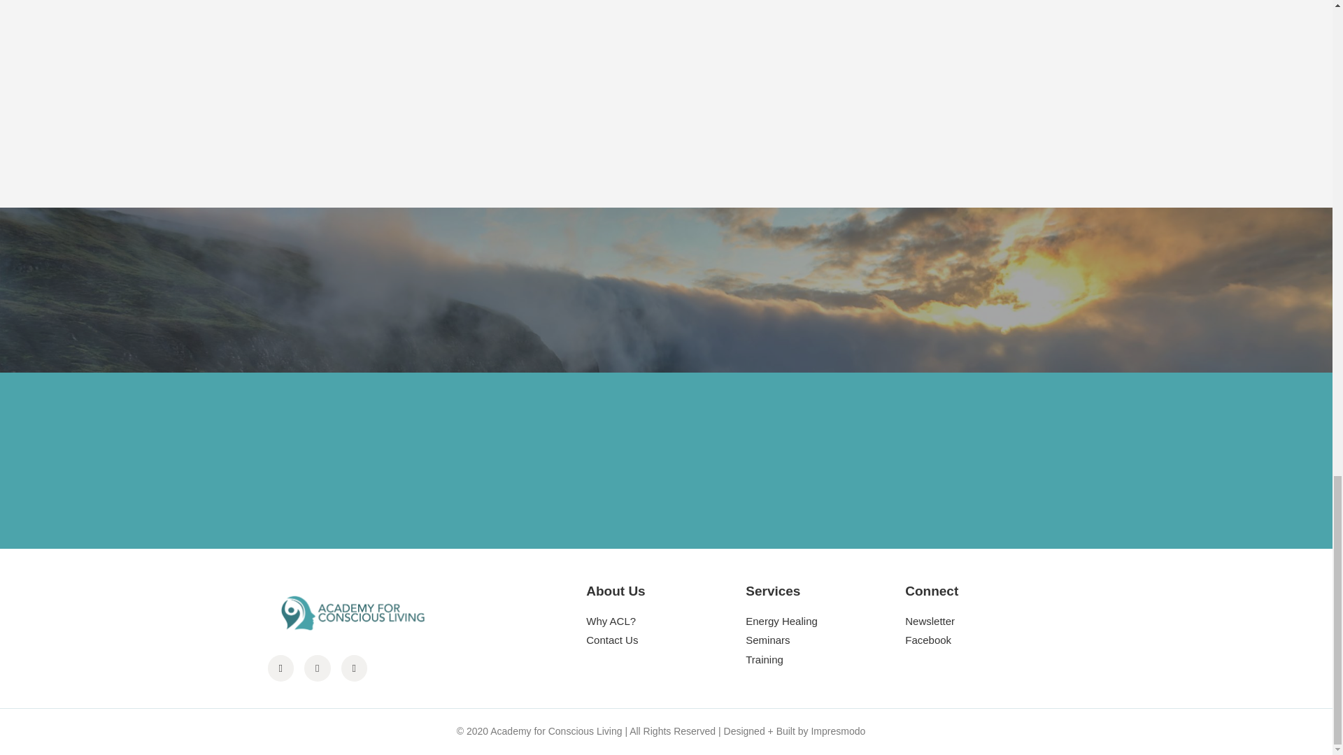  Describe the element at coordinates (825, 640) in the screenshot. I see `Seminars` at that location.